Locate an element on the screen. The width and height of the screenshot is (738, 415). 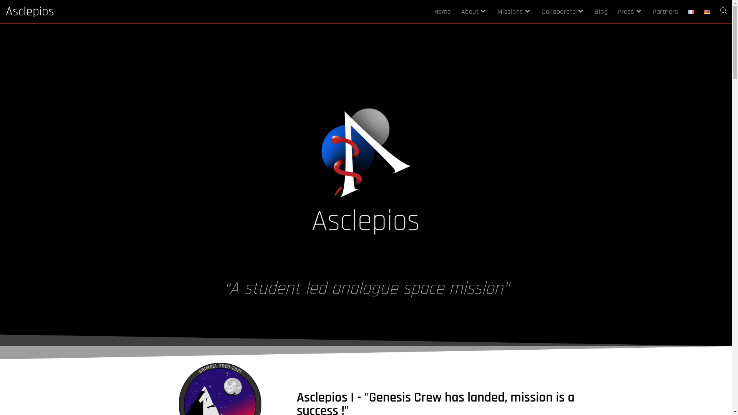
Missions is located at coordinates (514, 12).